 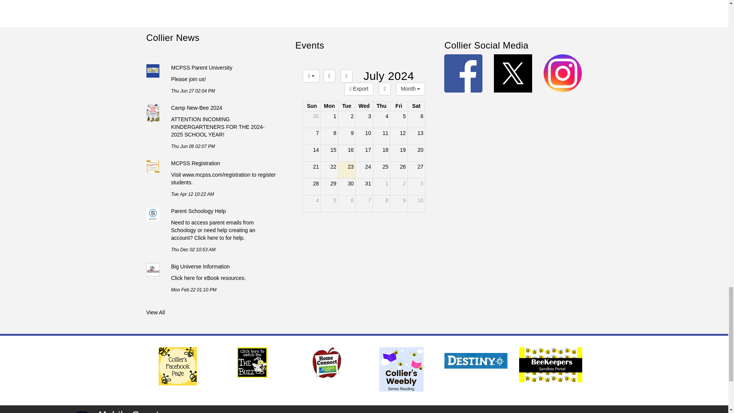 I want to click on 6, so click(x=381, y=106).